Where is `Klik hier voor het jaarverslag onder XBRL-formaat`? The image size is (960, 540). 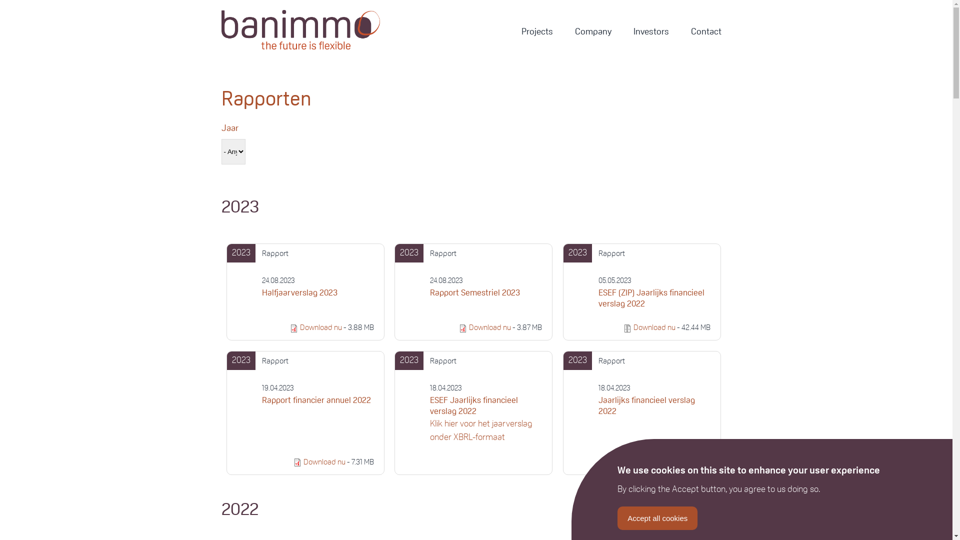
Klik hier voor het jaarverslag onder XBRL-formaat is located at coordinates (481, 431).